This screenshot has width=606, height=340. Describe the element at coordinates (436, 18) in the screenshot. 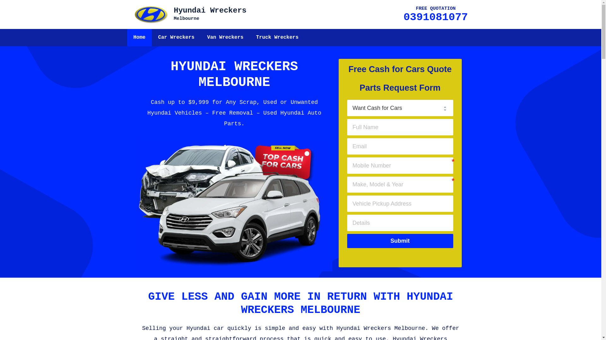

I see `0391081077` at that location.